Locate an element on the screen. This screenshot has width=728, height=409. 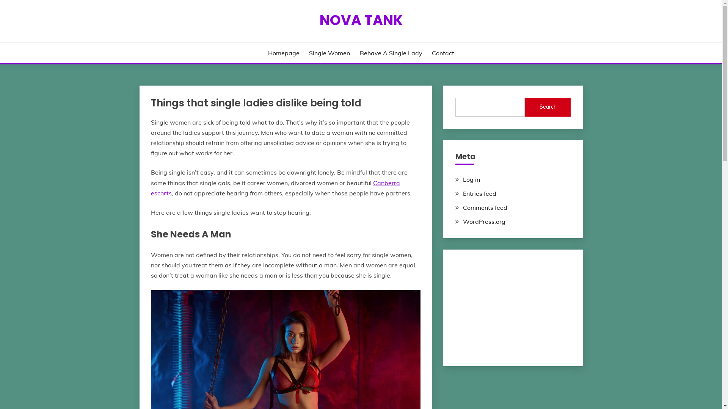
Homepage is located at coordinates (284, 53).